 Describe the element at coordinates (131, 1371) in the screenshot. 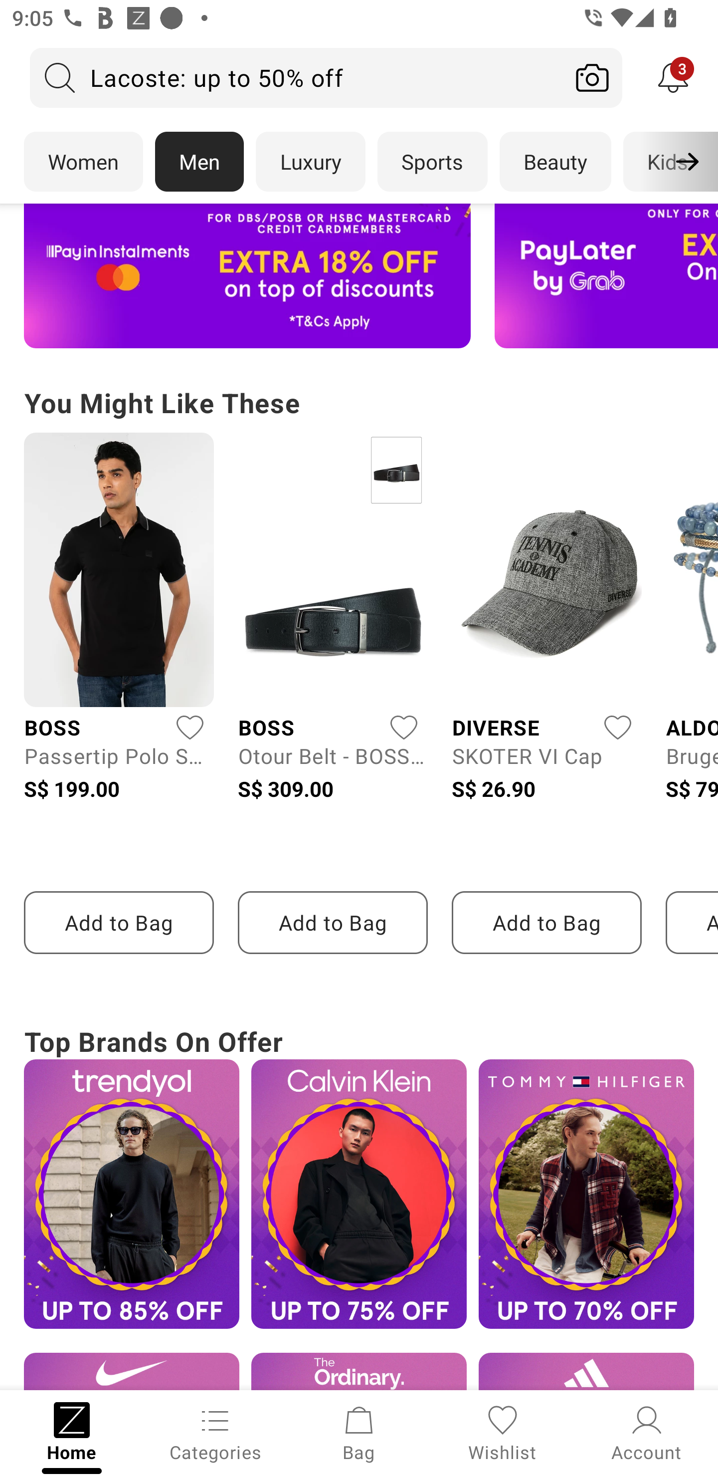

I see `Campaign banner` at that location.